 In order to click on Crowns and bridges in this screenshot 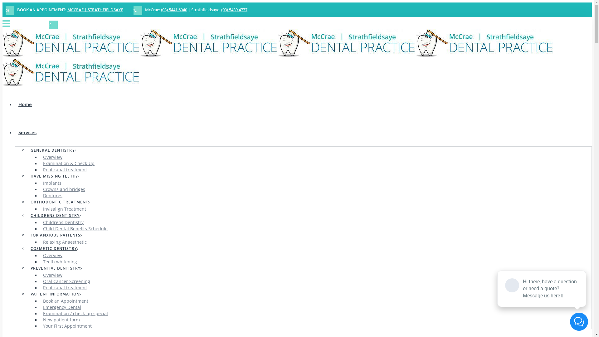, I will do `click(64, 189)`.